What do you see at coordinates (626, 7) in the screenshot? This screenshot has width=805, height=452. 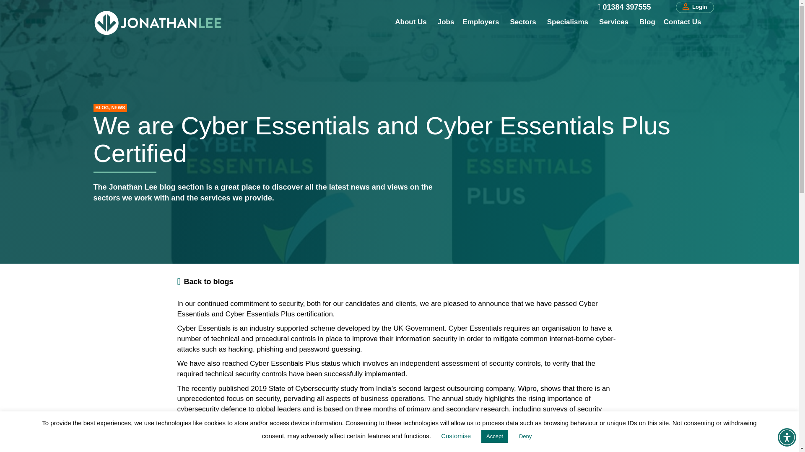 I see `01384 397555` at bounding box center [626, 7].